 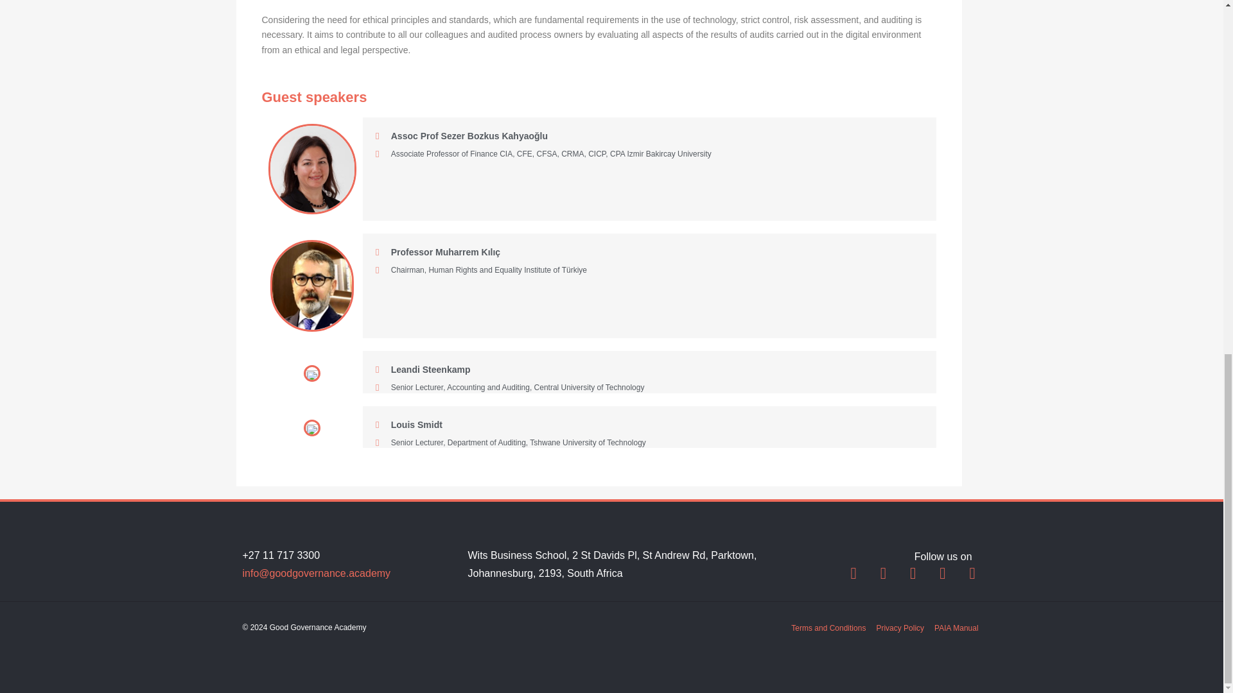 I want to click on Leandi Steenkamp, so click(x=423, y=370).